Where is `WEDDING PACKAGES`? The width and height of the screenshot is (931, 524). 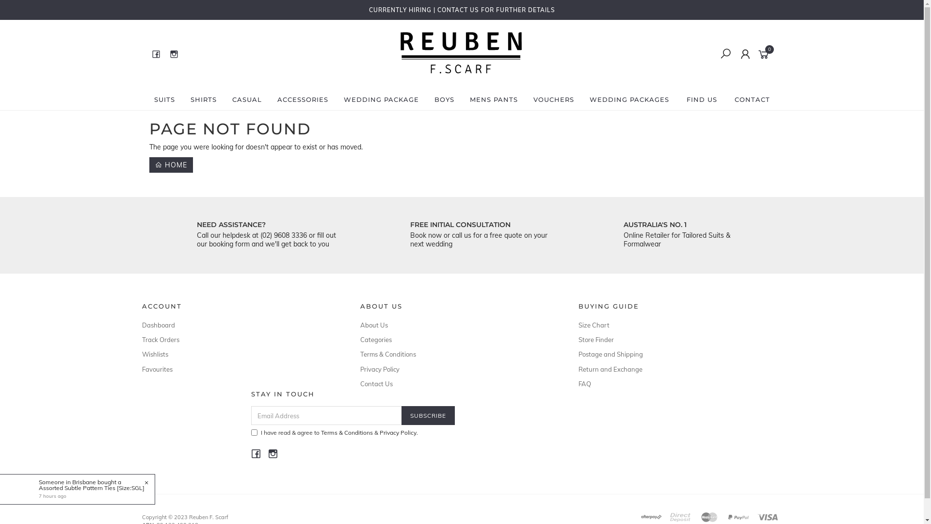
WEDDING PACKAGES is located at coordinates (629, 99).